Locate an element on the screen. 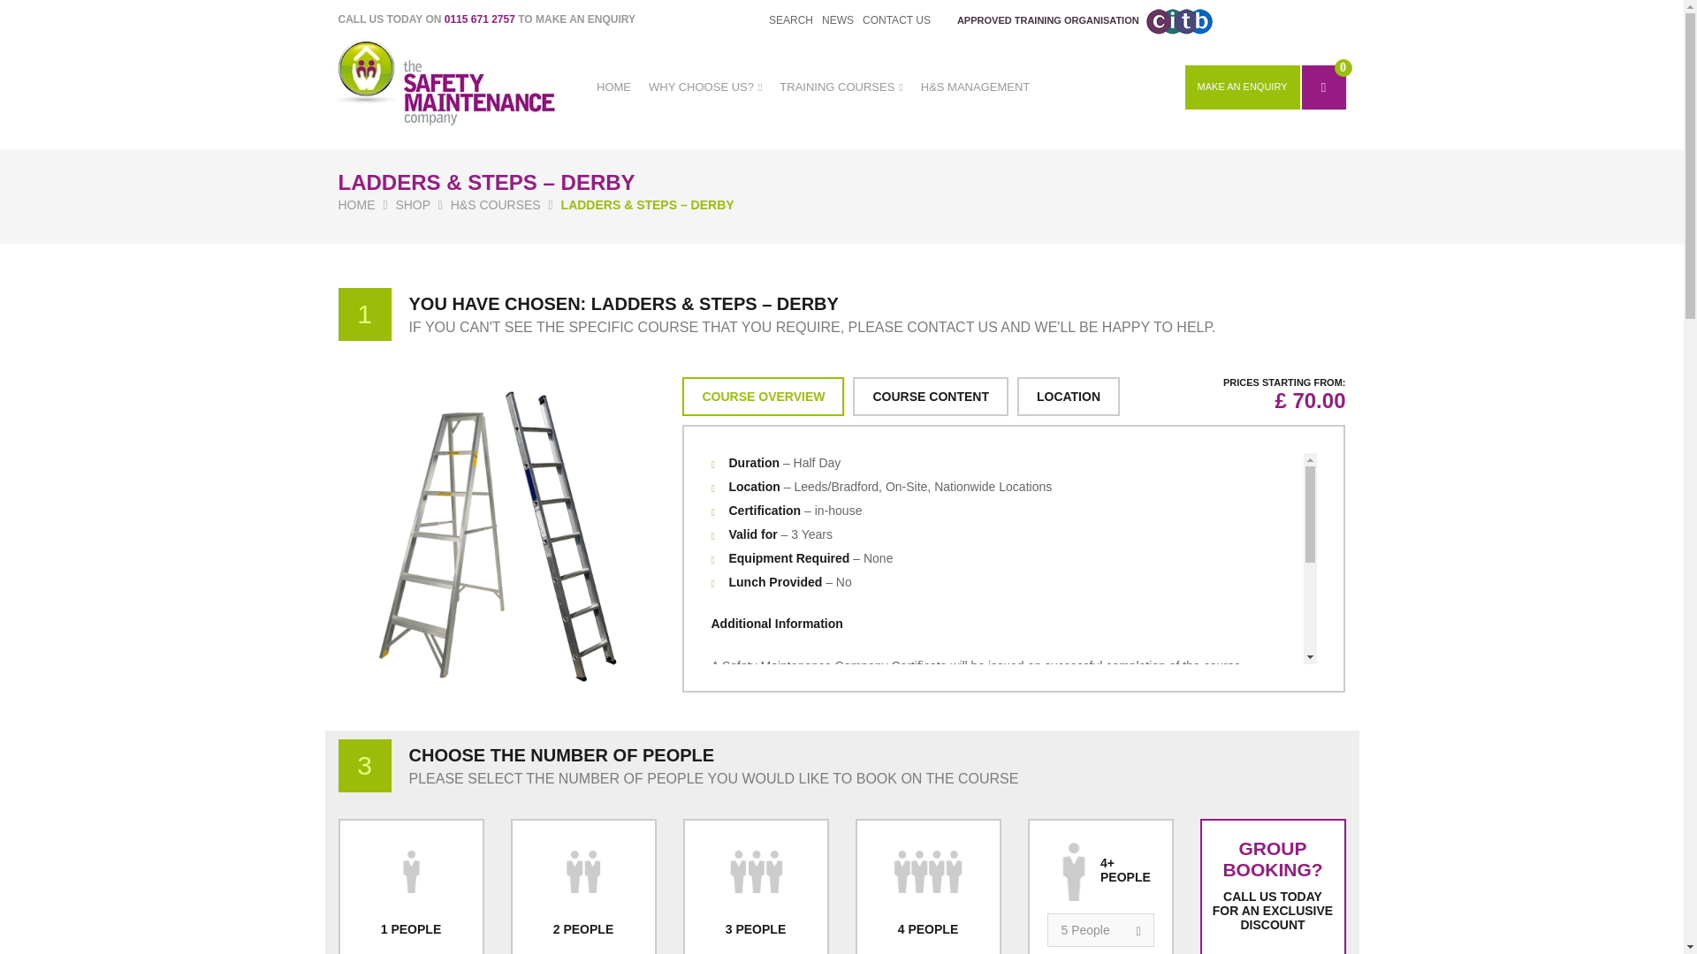 The width and height of the screenshot is (1697, 954). HOME is located at coordinates (613, 87).